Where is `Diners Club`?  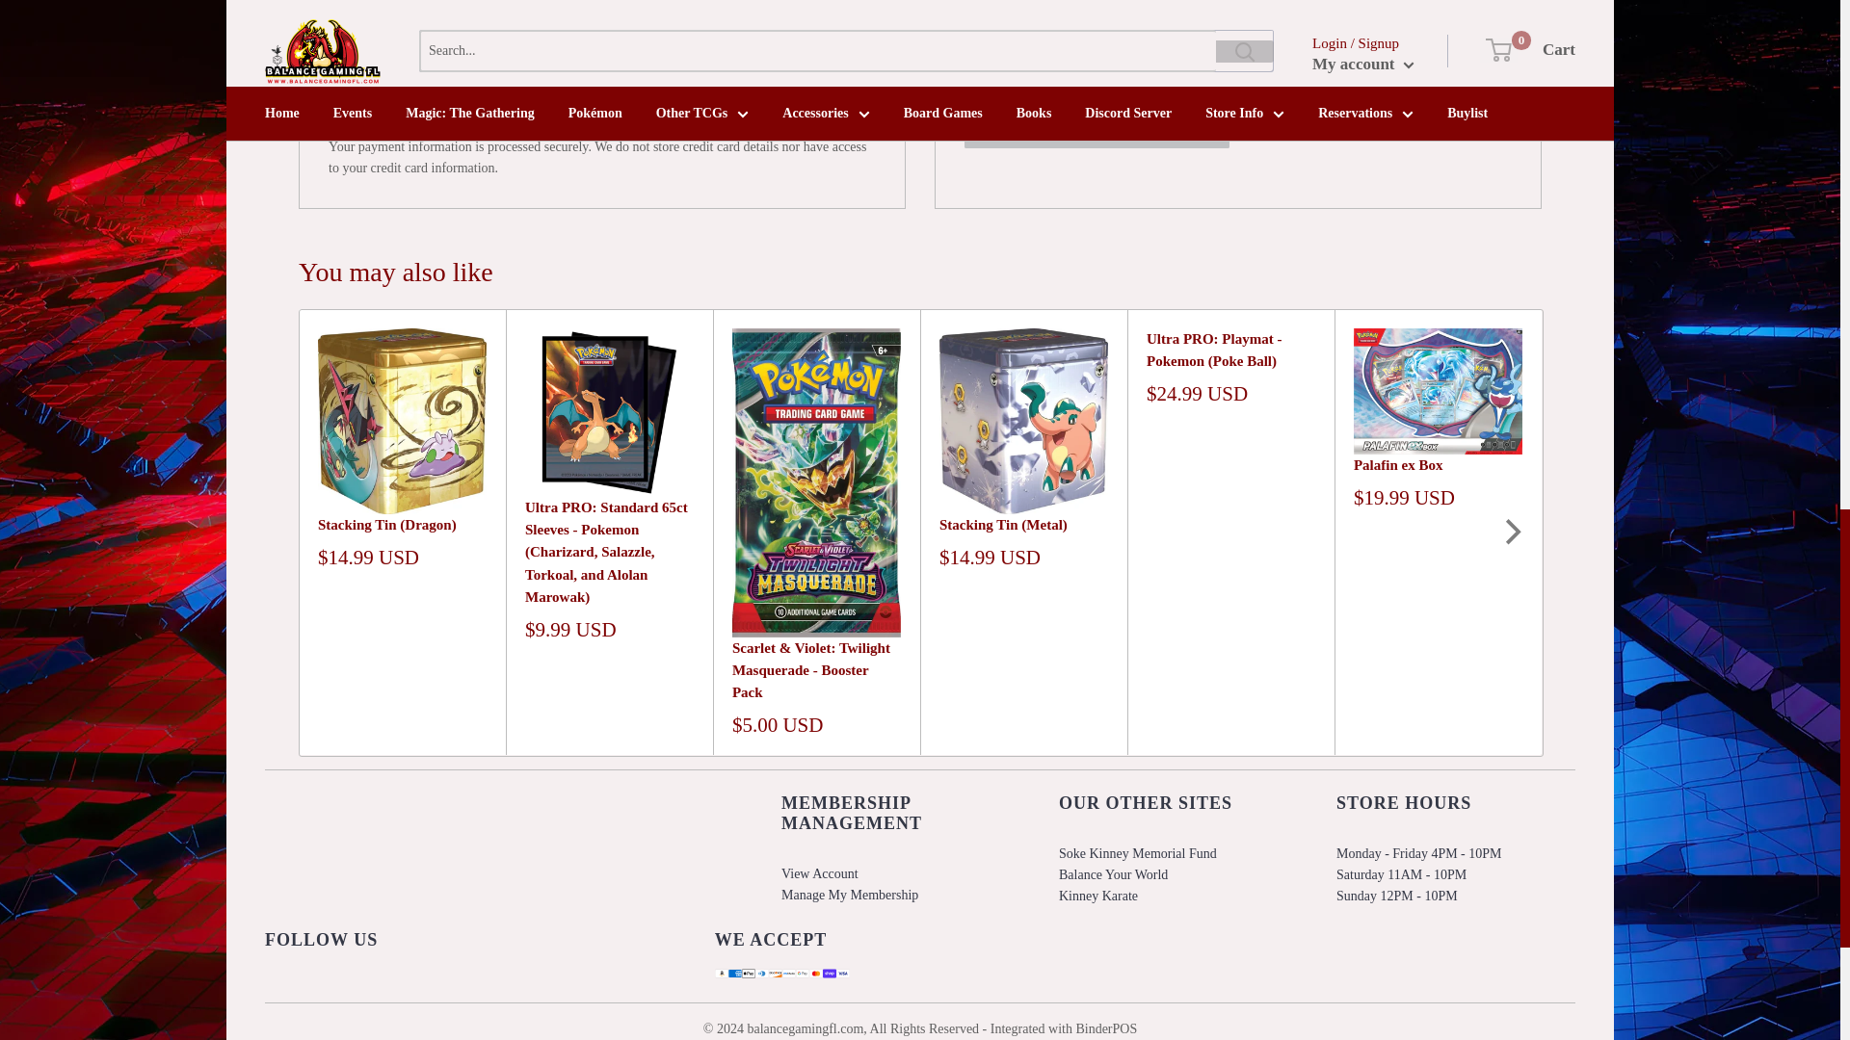 Diners Club is located at coordinates (466, 121).